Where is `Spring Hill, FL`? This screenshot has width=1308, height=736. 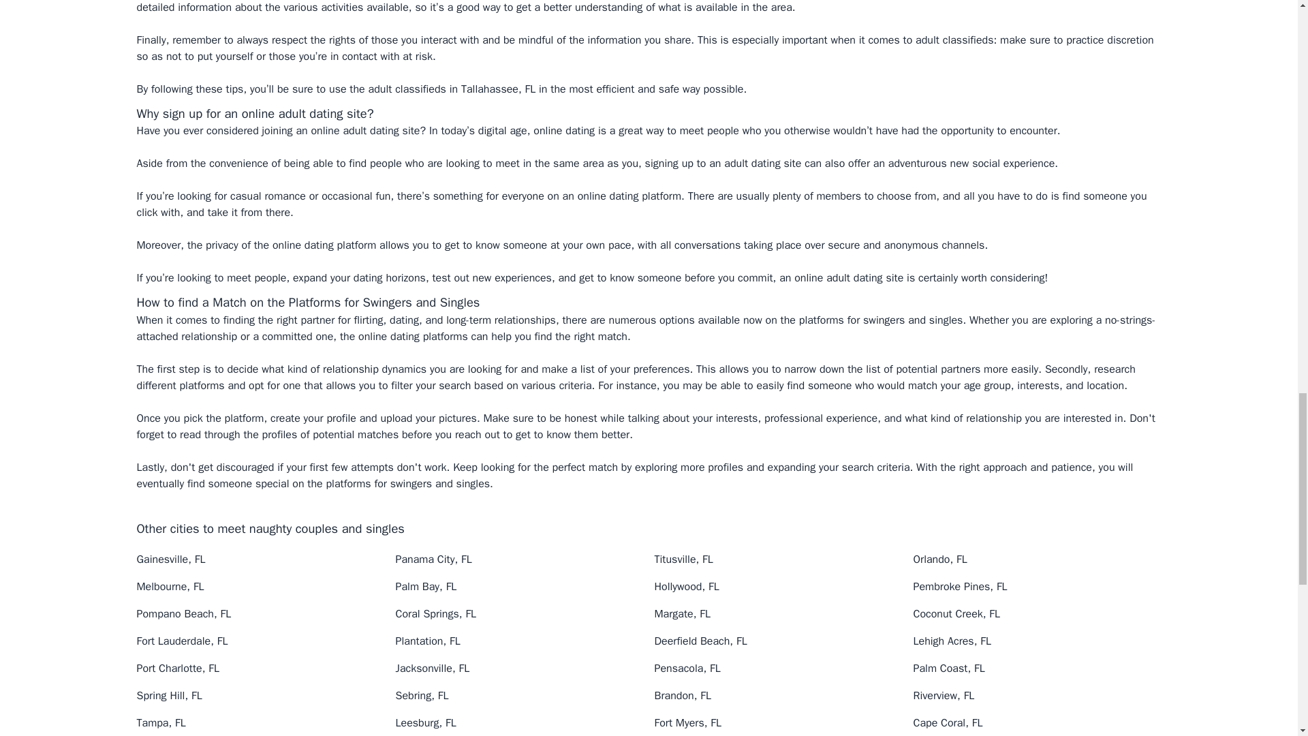
Spring Hill, FL is located at coordinates (168, 695).